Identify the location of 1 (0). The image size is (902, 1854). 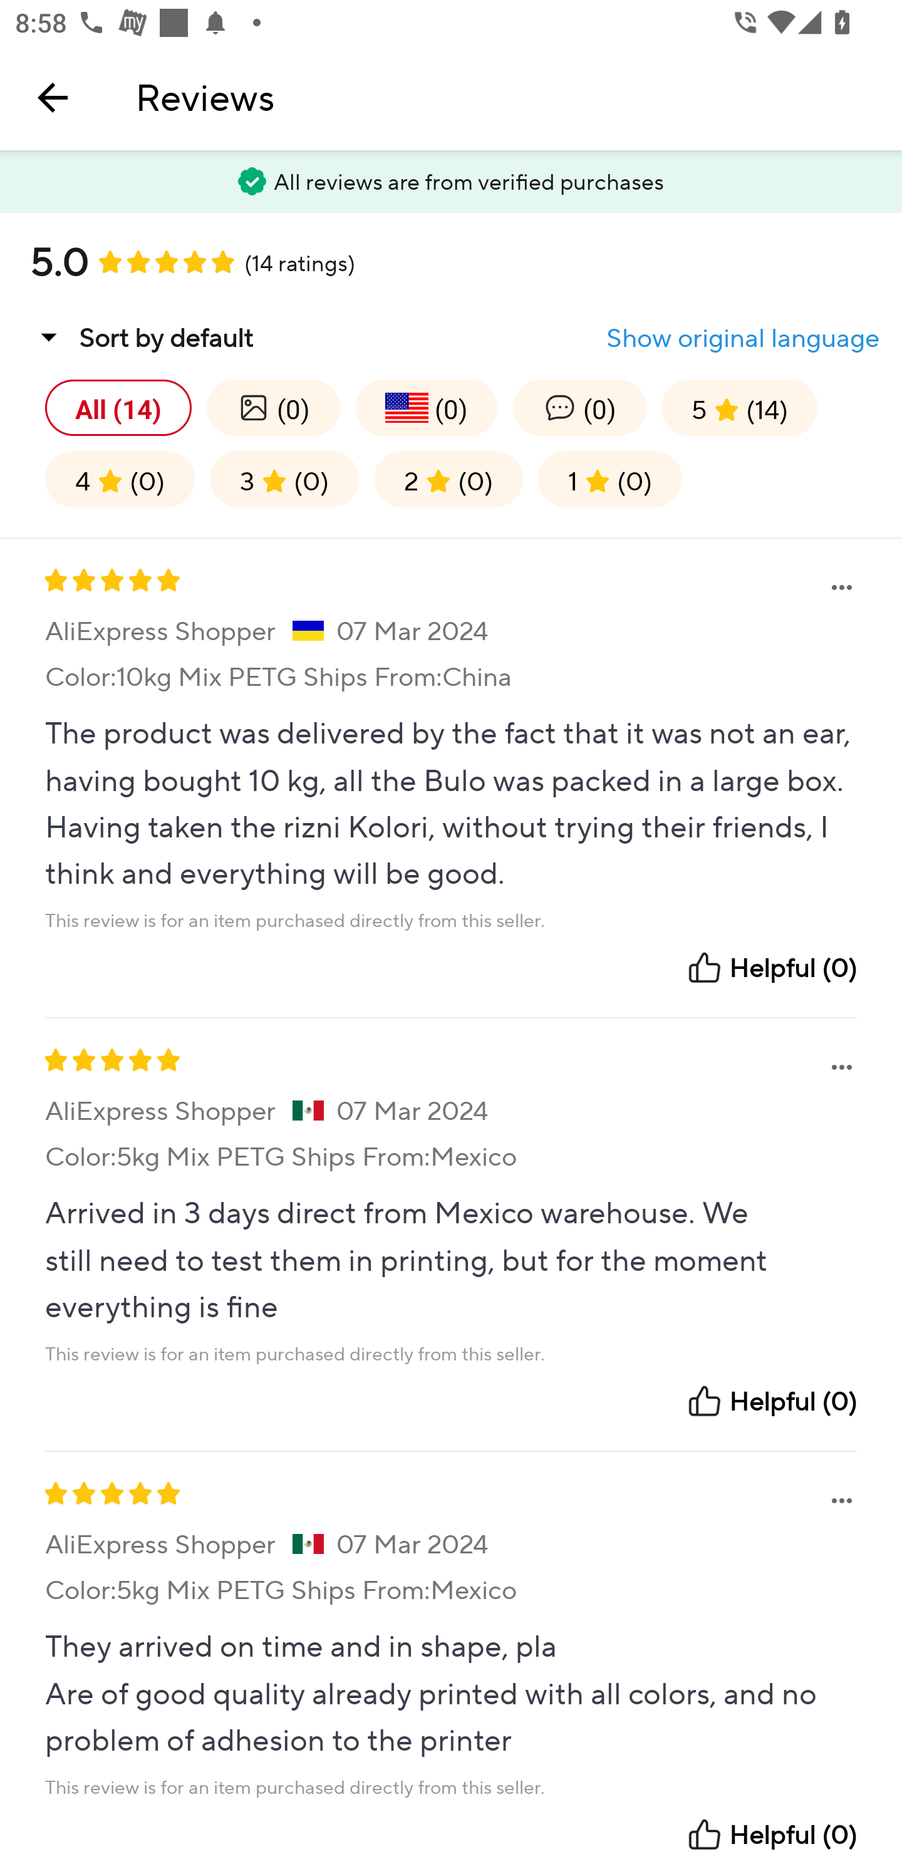
(610, 479).